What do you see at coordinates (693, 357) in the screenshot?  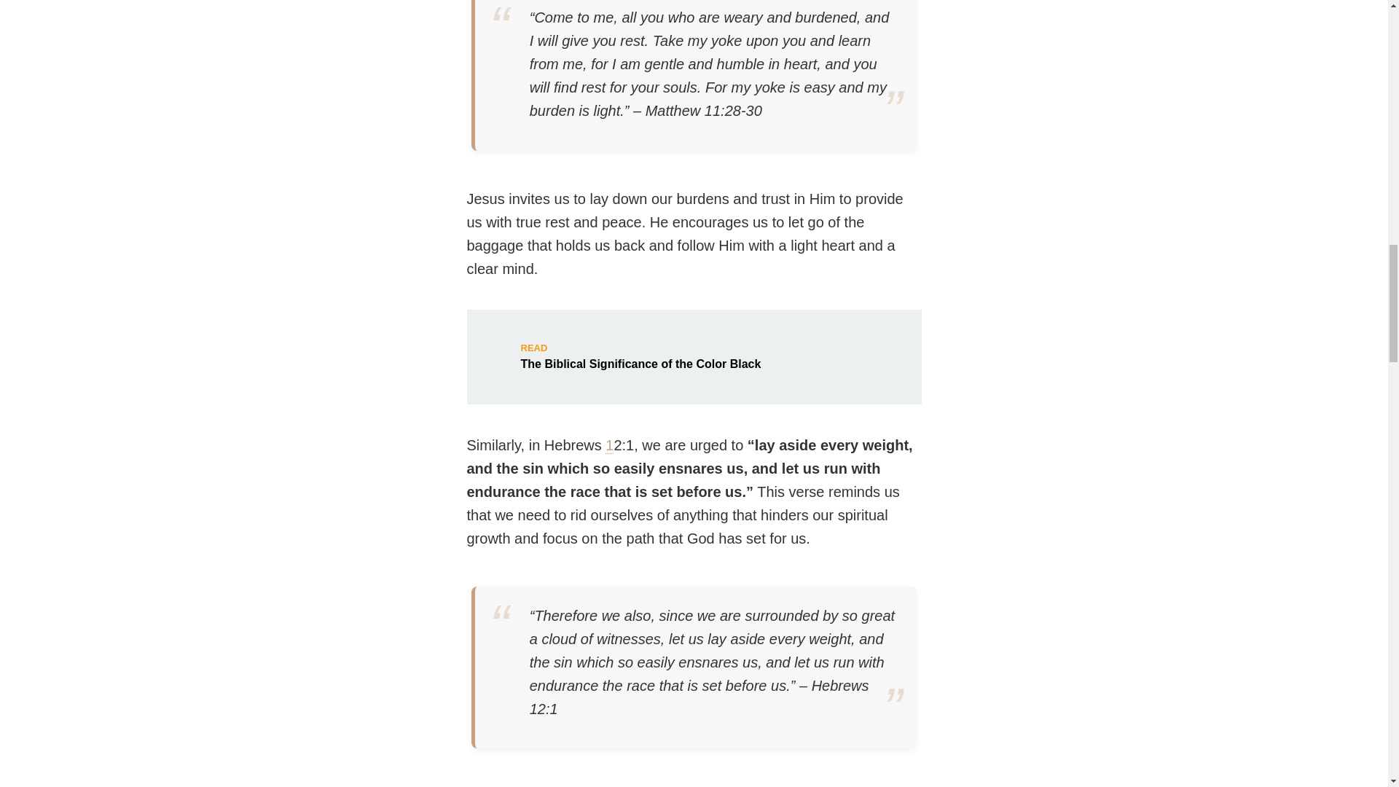 I see `1` at bounding box center [693, 357].